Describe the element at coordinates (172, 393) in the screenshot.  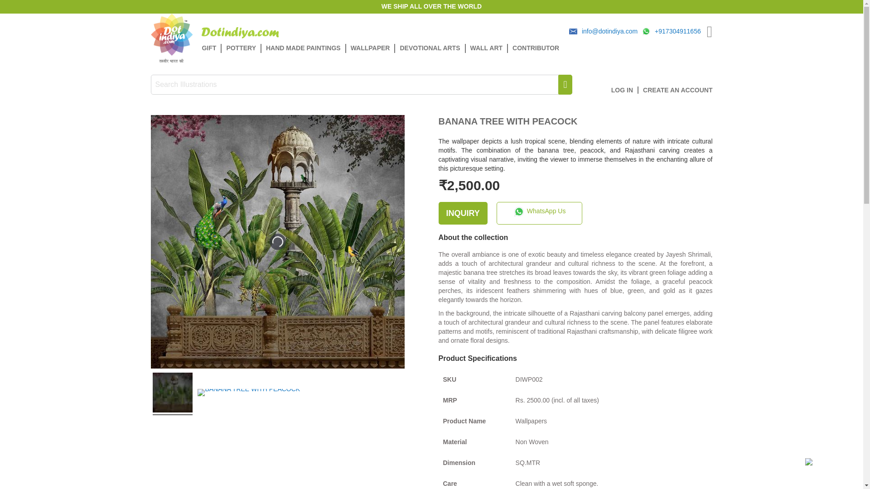
I see `BANANA TREE WITH PEACOCK` at that location.